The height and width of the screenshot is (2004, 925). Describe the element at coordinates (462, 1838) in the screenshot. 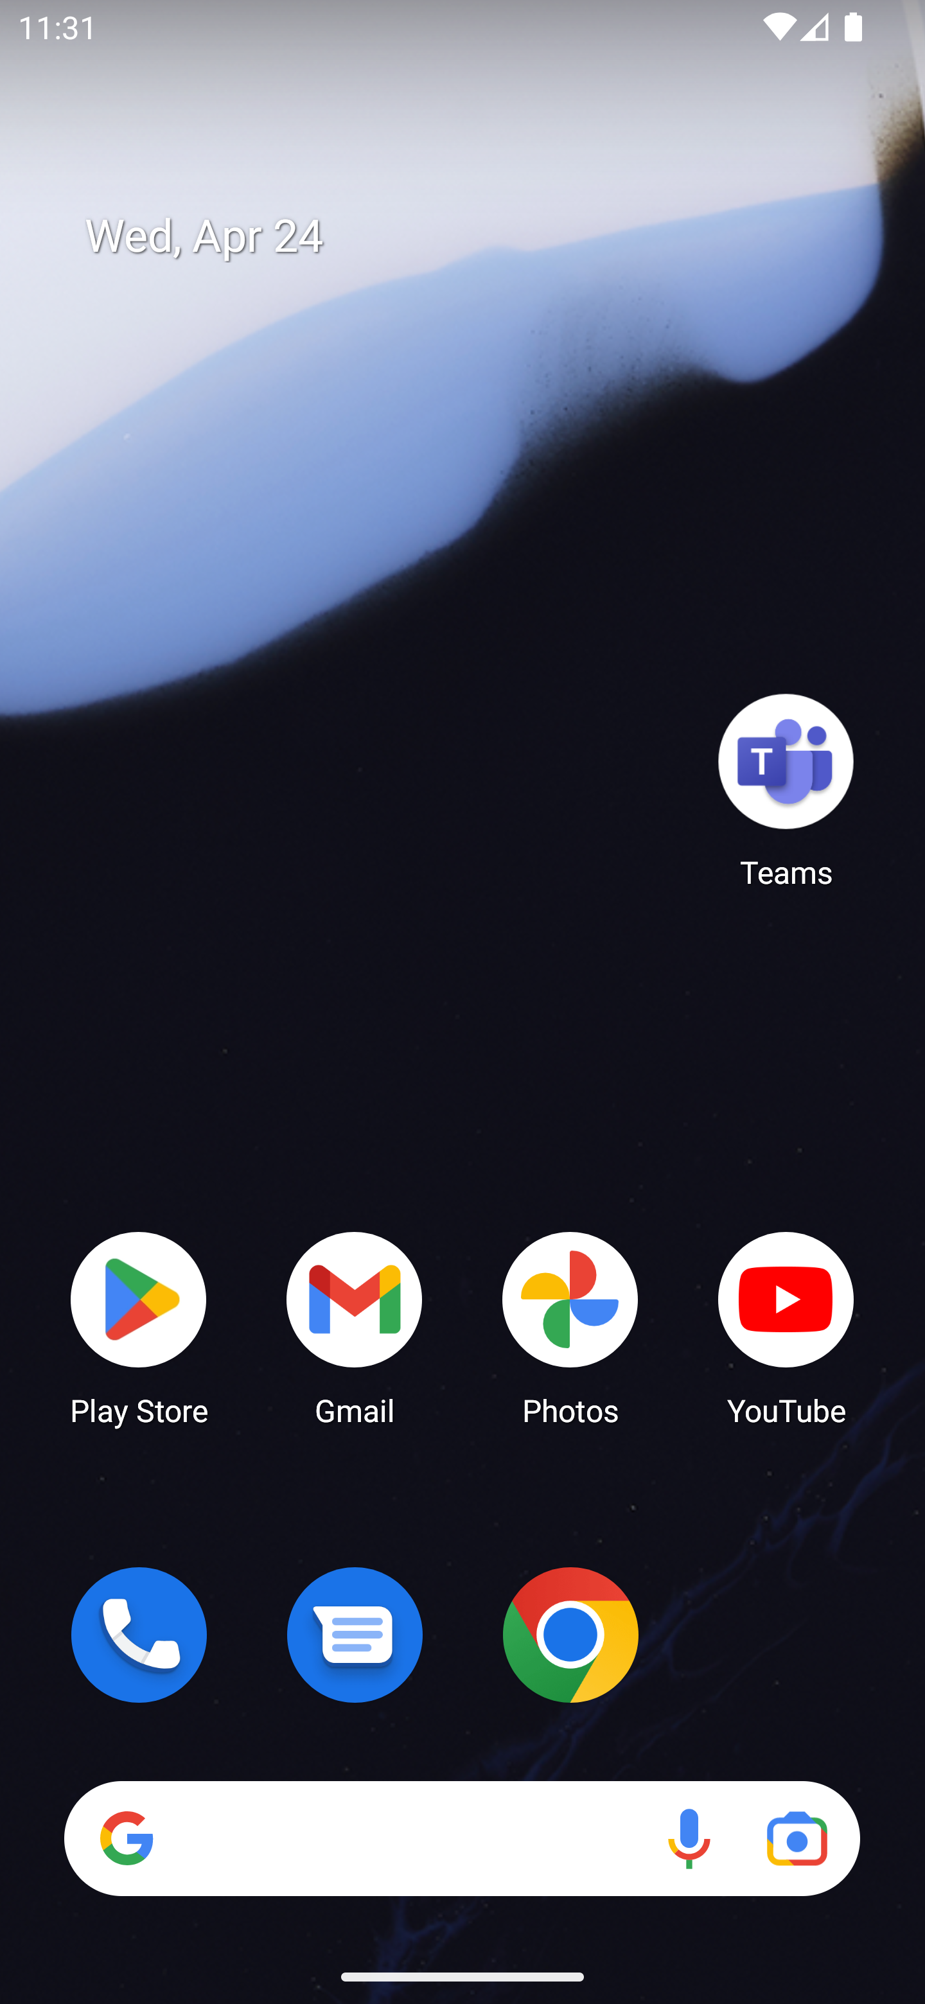

I see `Search Voice search Google Lens` at that location.